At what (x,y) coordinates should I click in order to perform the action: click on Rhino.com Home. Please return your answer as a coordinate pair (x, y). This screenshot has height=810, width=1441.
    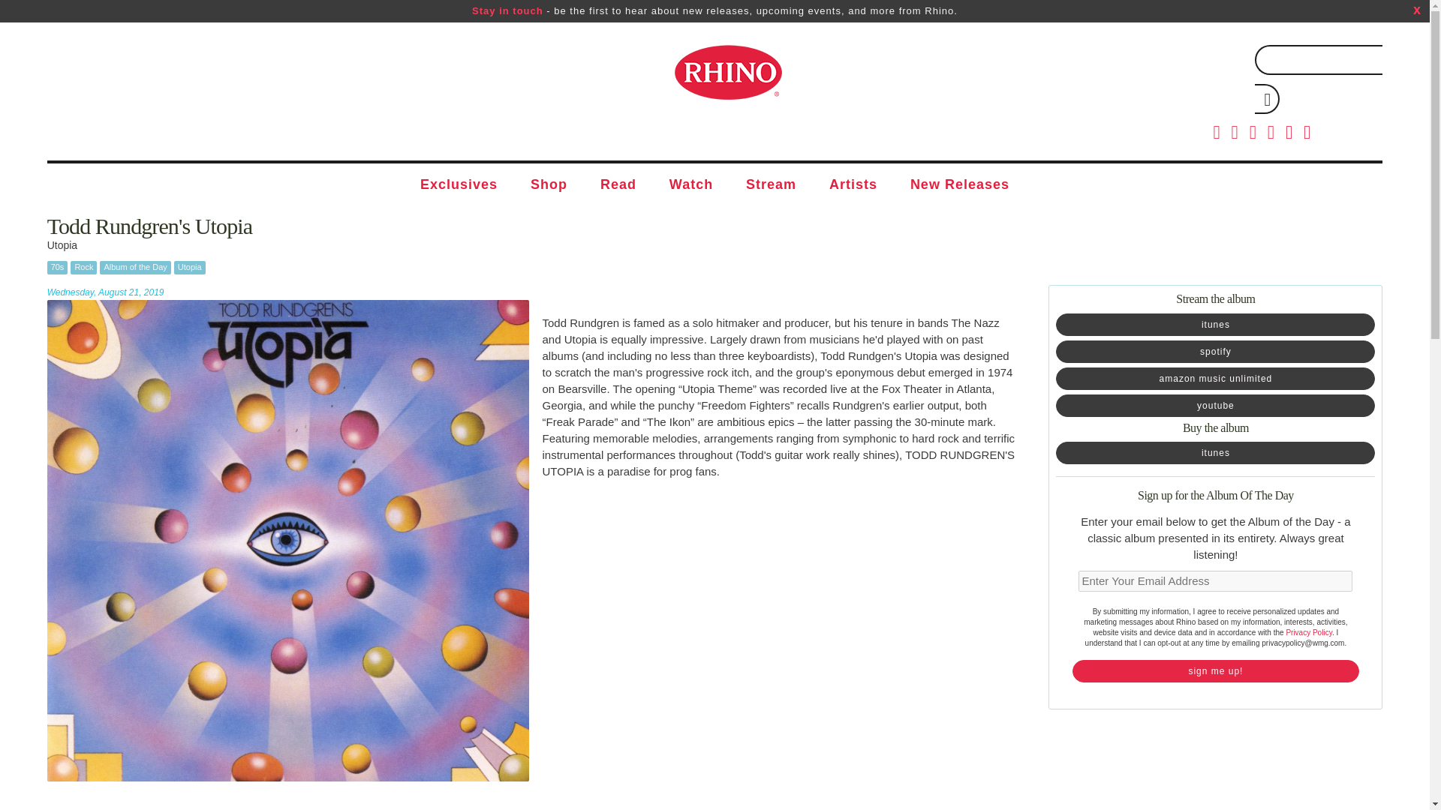
    Looking at the image, I should click on (727, 72).